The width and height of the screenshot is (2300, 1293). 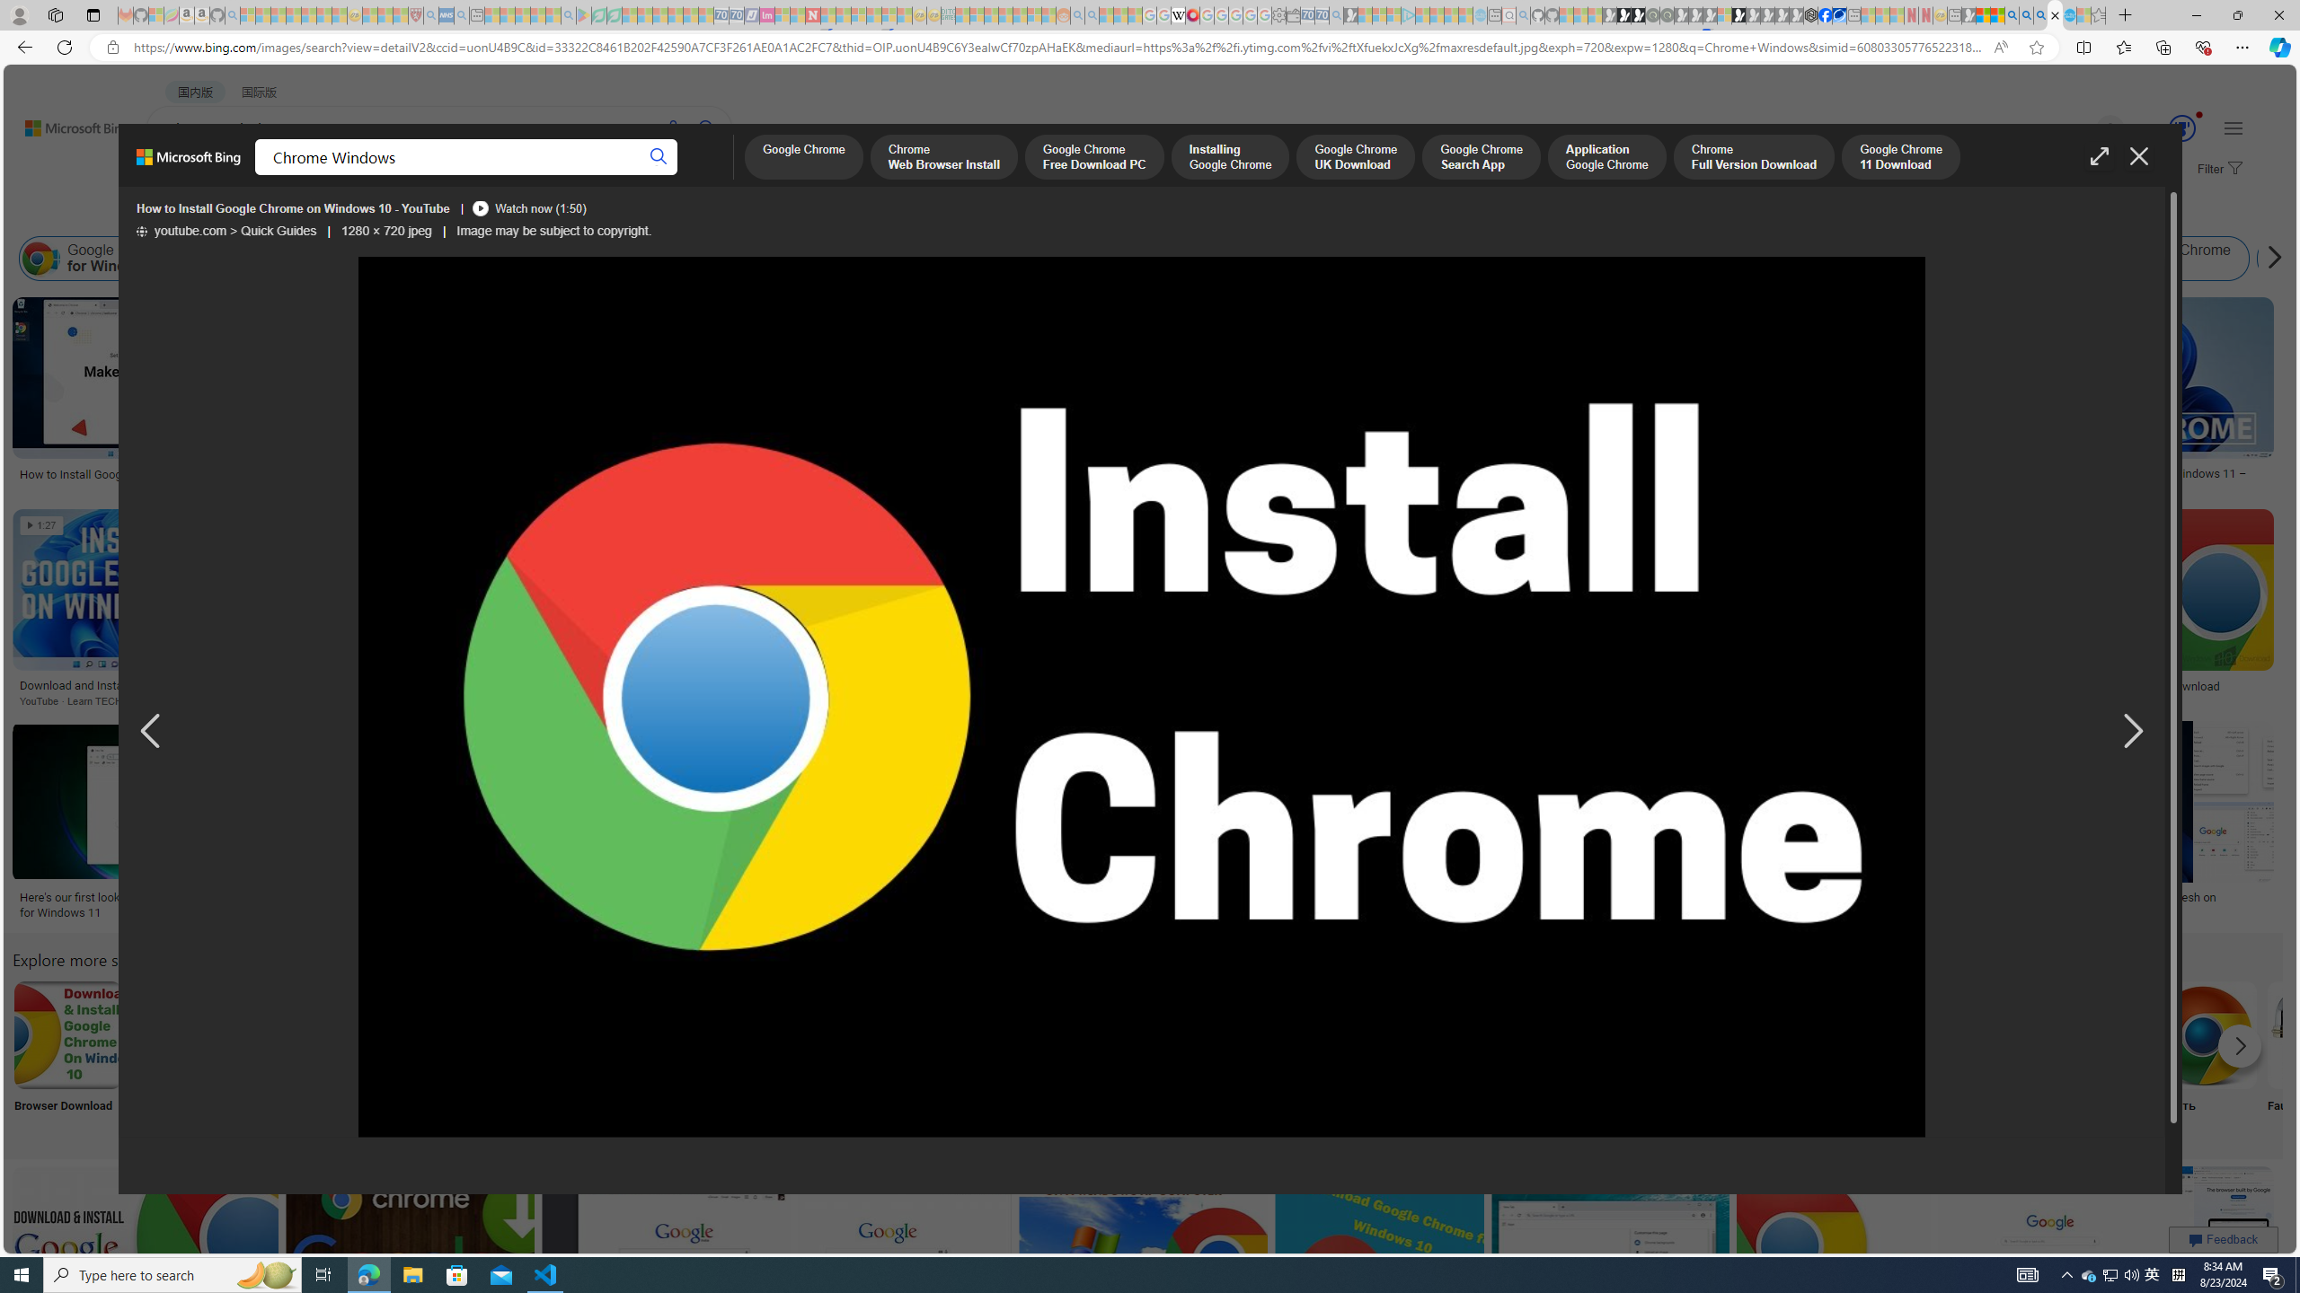 I want to click on Desktop Computer, so click(x=661, y=1058).